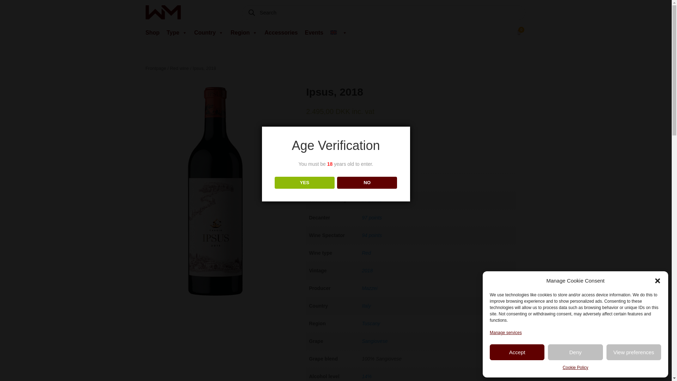 Image resolution: width=677 pixels, height=381 pixels. What do you see at coordinates (517, 352) in the screenshot?
I see `Accept` at bounding box center [517, 352].